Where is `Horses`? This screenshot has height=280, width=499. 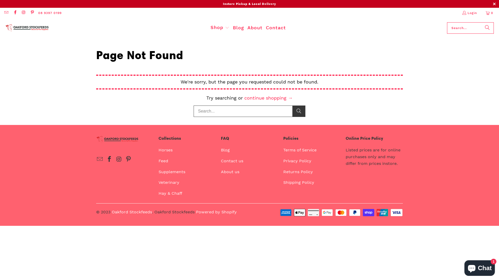 Horses is located at coordinates (166, 150).